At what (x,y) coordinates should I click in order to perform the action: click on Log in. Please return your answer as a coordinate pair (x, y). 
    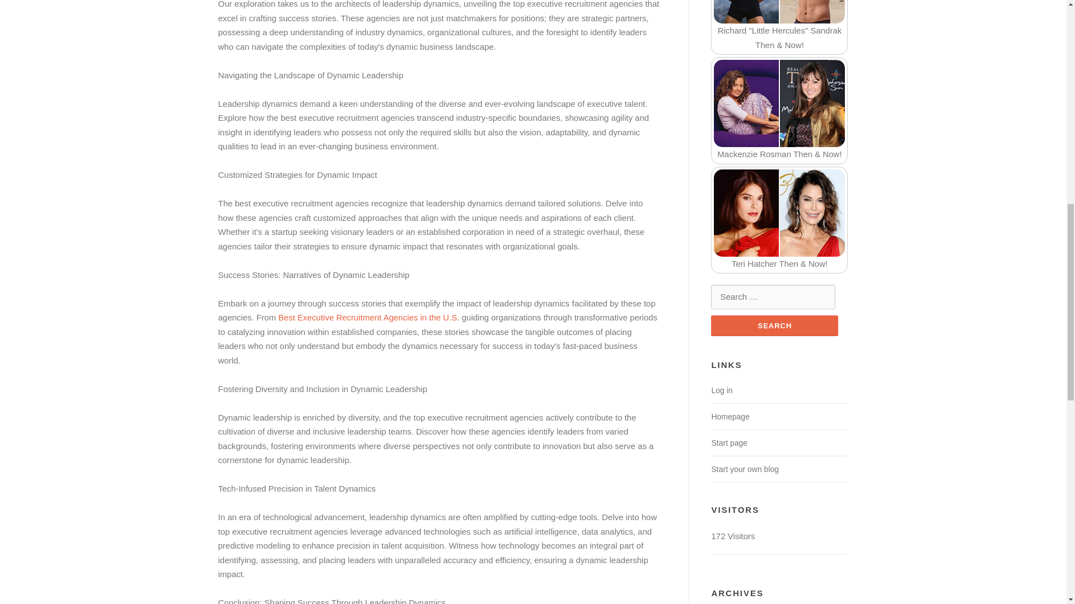
    Looking at the image, I should click on (721, 390).